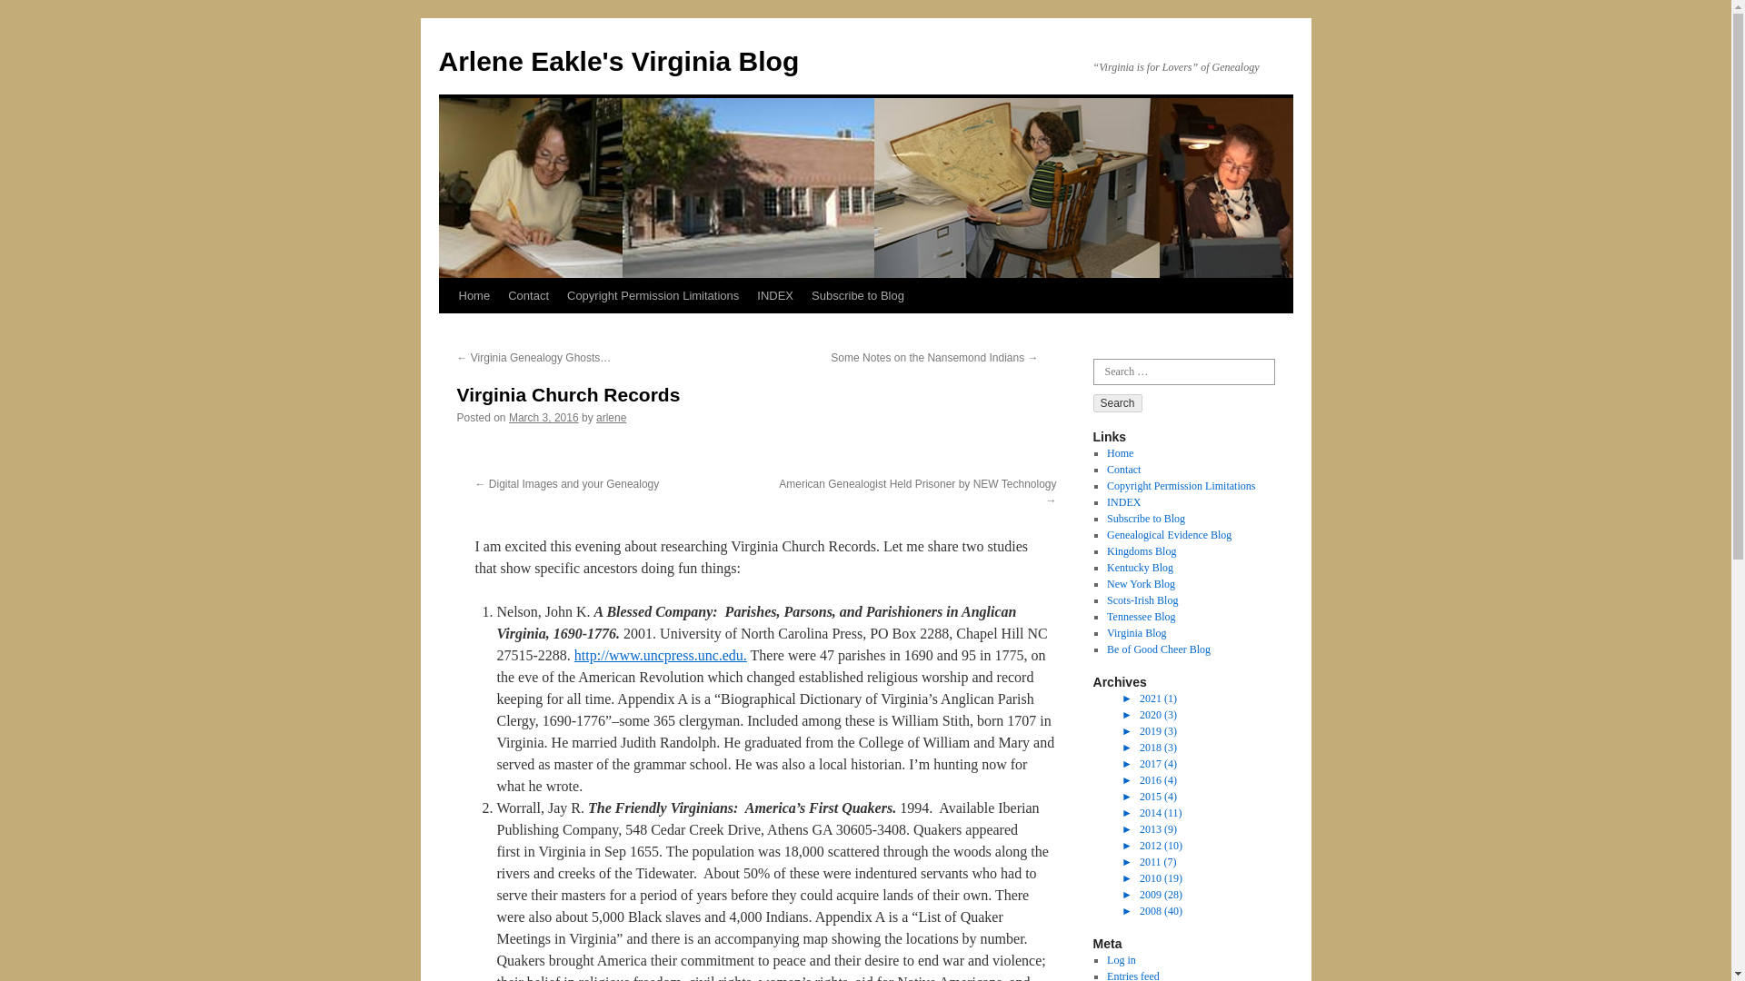 The width and height of the screenshot is (1745, 981). What do you see at coordinates (775, 295) in the screenshot?
I see `INDEX` at bounding box center [775, 295].